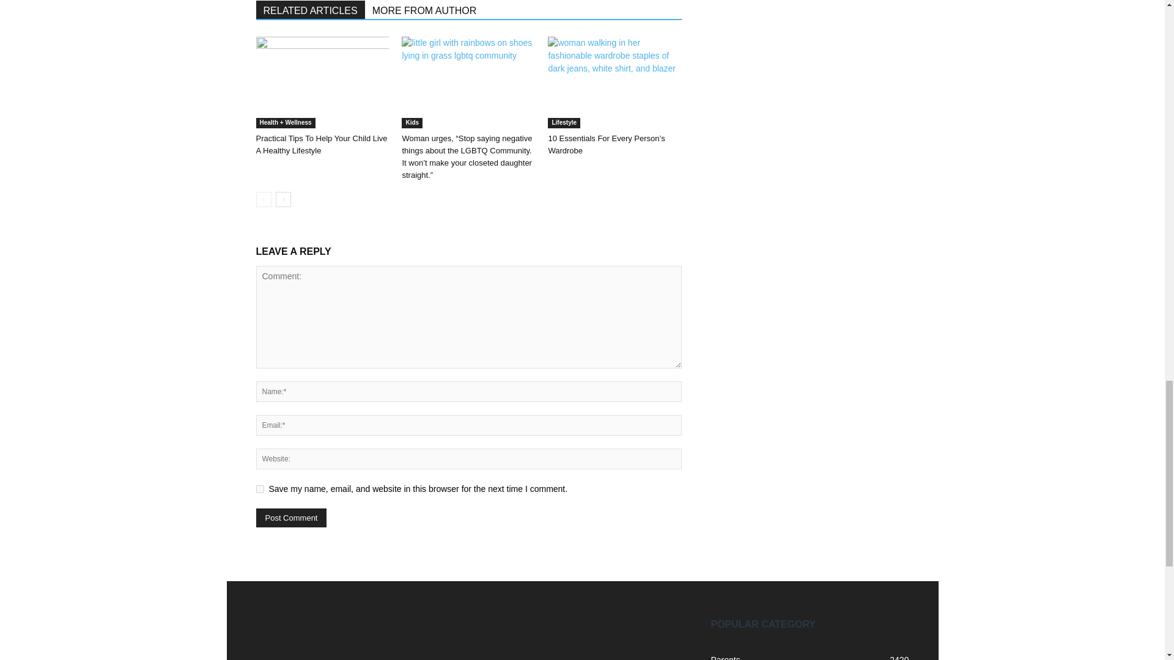 Image resolution: width=1174 pixels, height=660 pixels. I want to click on yes, so click(259, 489).